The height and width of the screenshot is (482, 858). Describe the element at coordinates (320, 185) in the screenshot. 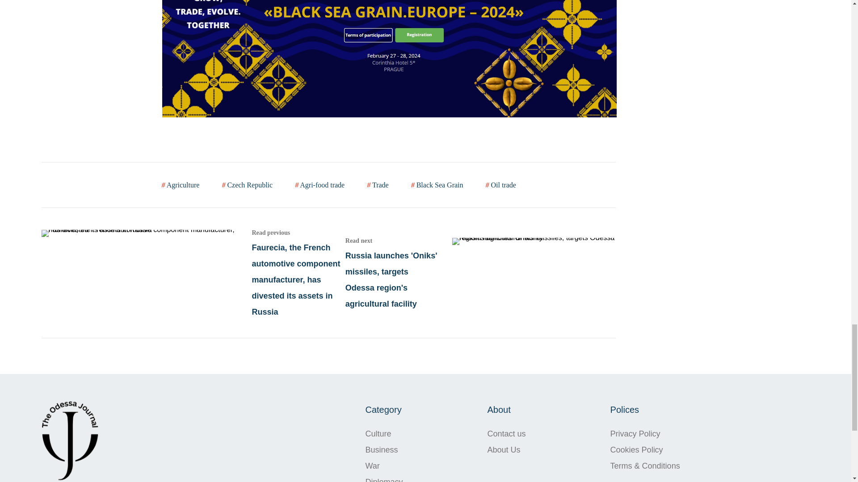

I see `Agri-food trade` at that location.